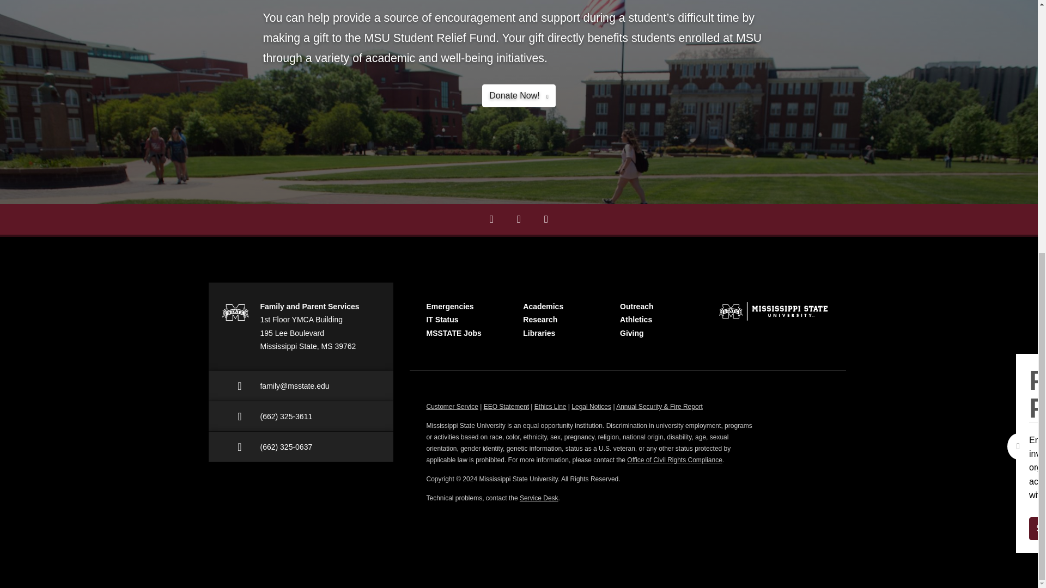 The width and height of the screenshot is (1046, 588). What do you see at coordinates (519, 219) in the screenshot?
I see `Find Office of Parent and Family Services on Instagram` at bounding box center [519, 219].